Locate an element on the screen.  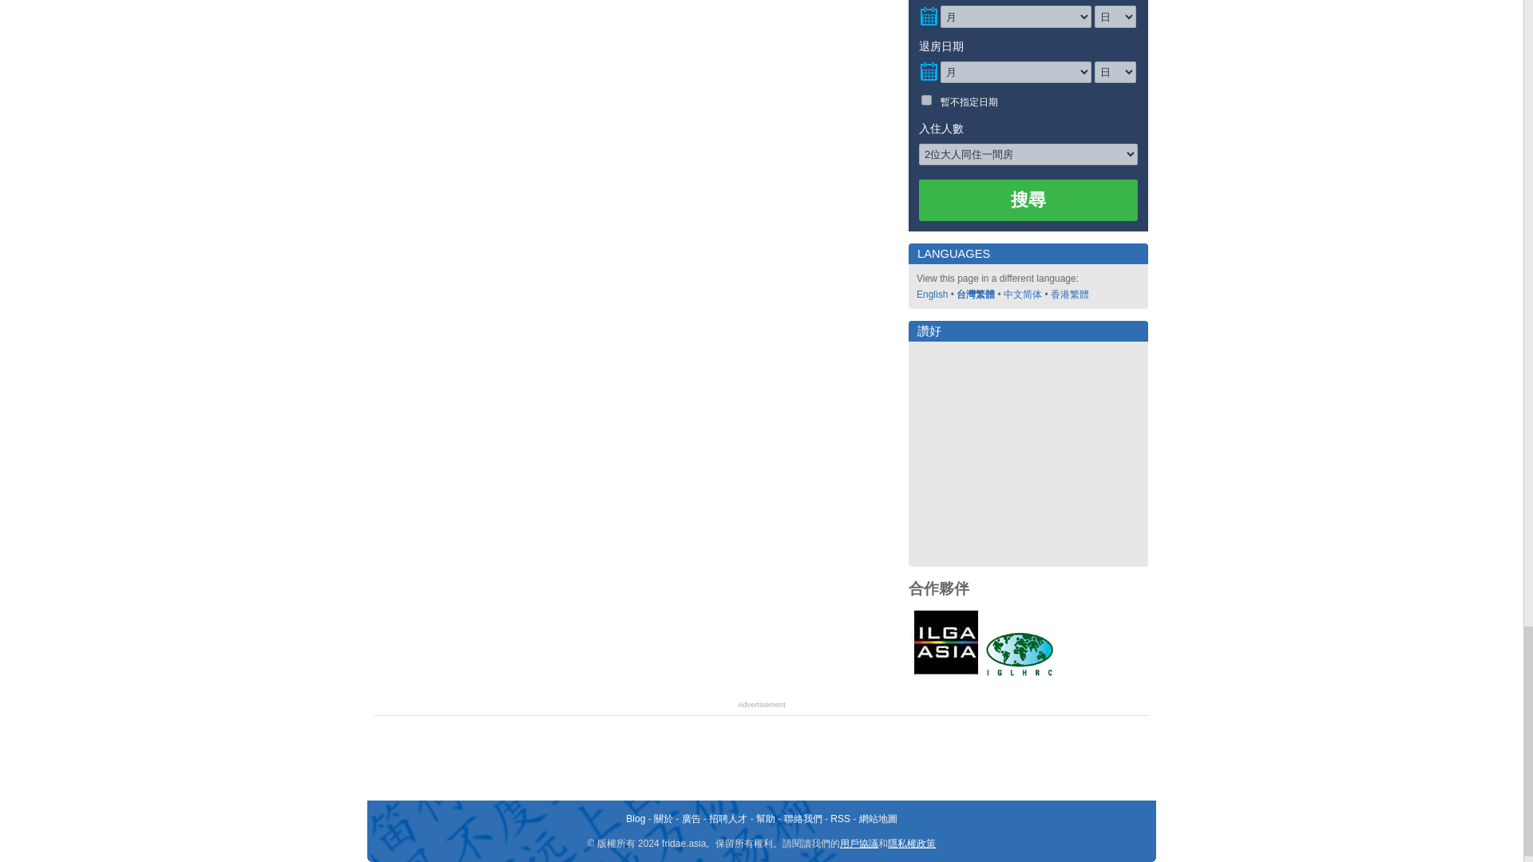
ILGA Asia - Fridae partner for LGBT rights in Asia is located at coordinates (945, 674).